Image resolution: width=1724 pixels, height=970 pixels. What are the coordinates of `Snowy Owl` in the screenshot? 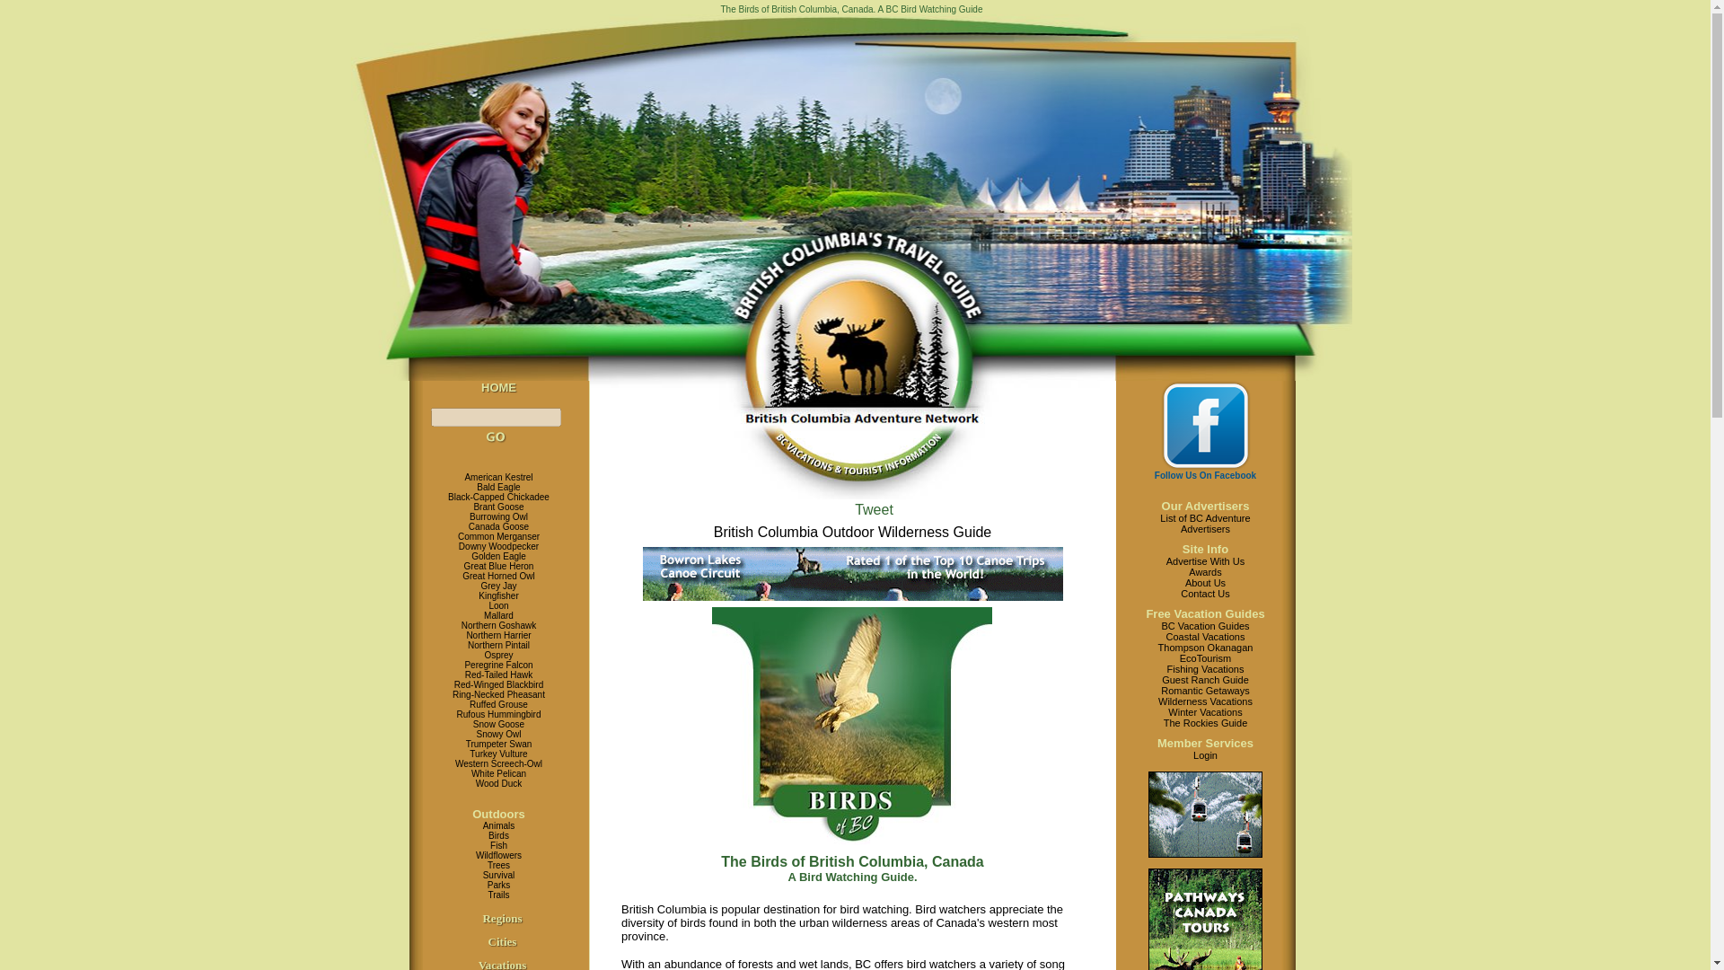 It's located at (497, 734).